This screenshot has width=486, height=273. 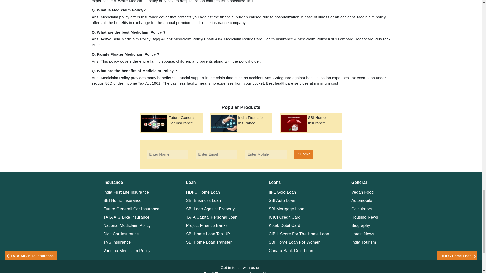 What do you see at coordinates (362, 209) in the screenshot?
I see `Calculators` at bounding box center [362, 209].